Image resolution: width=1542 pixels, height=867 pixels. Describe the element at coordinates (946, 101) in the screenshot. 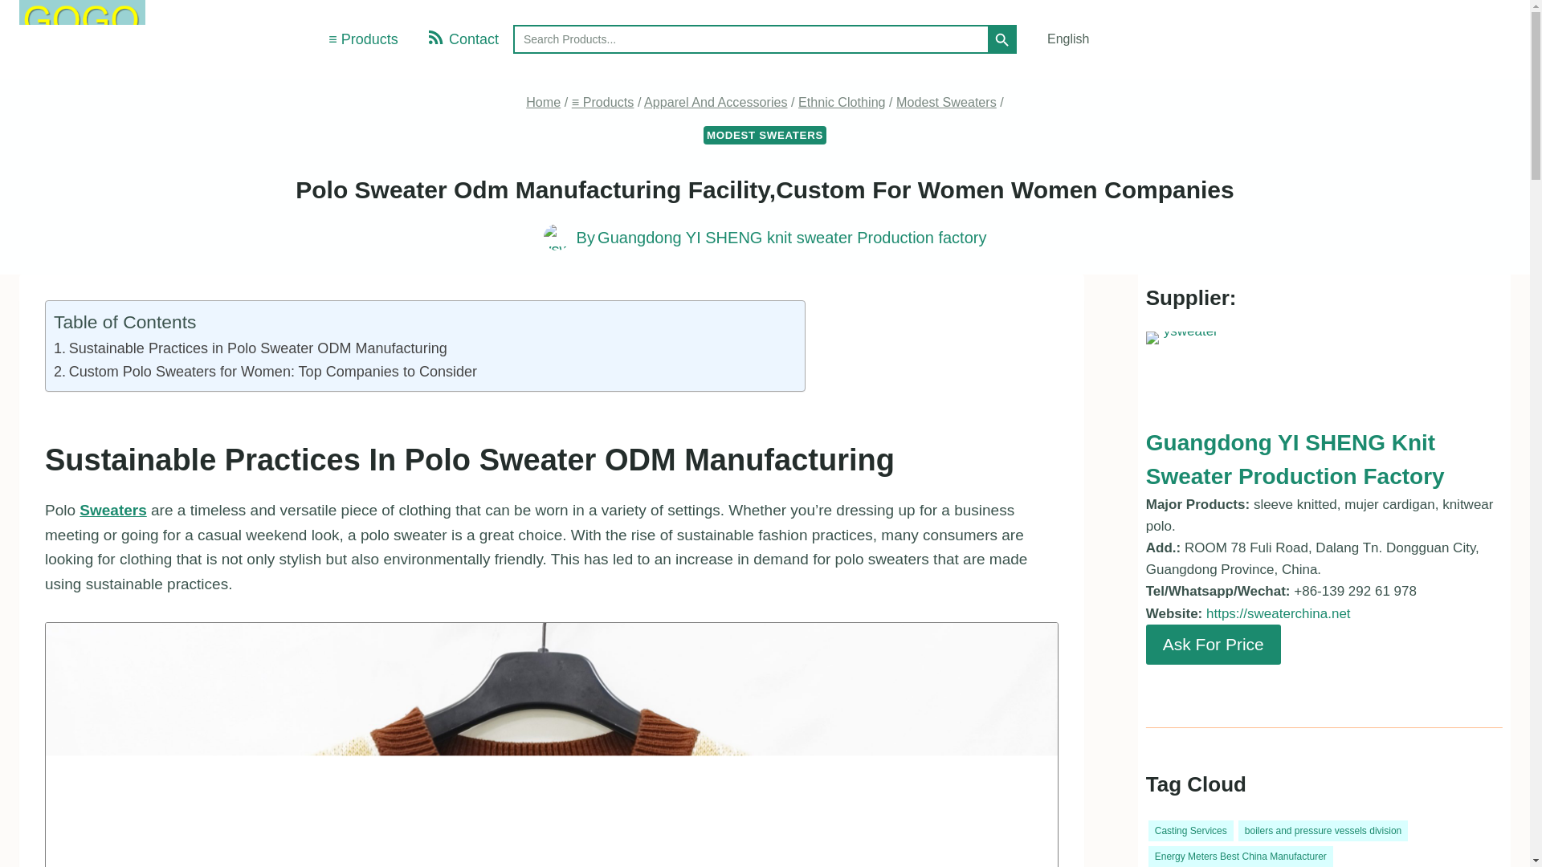

I see `Modest Sweaters` at that location.